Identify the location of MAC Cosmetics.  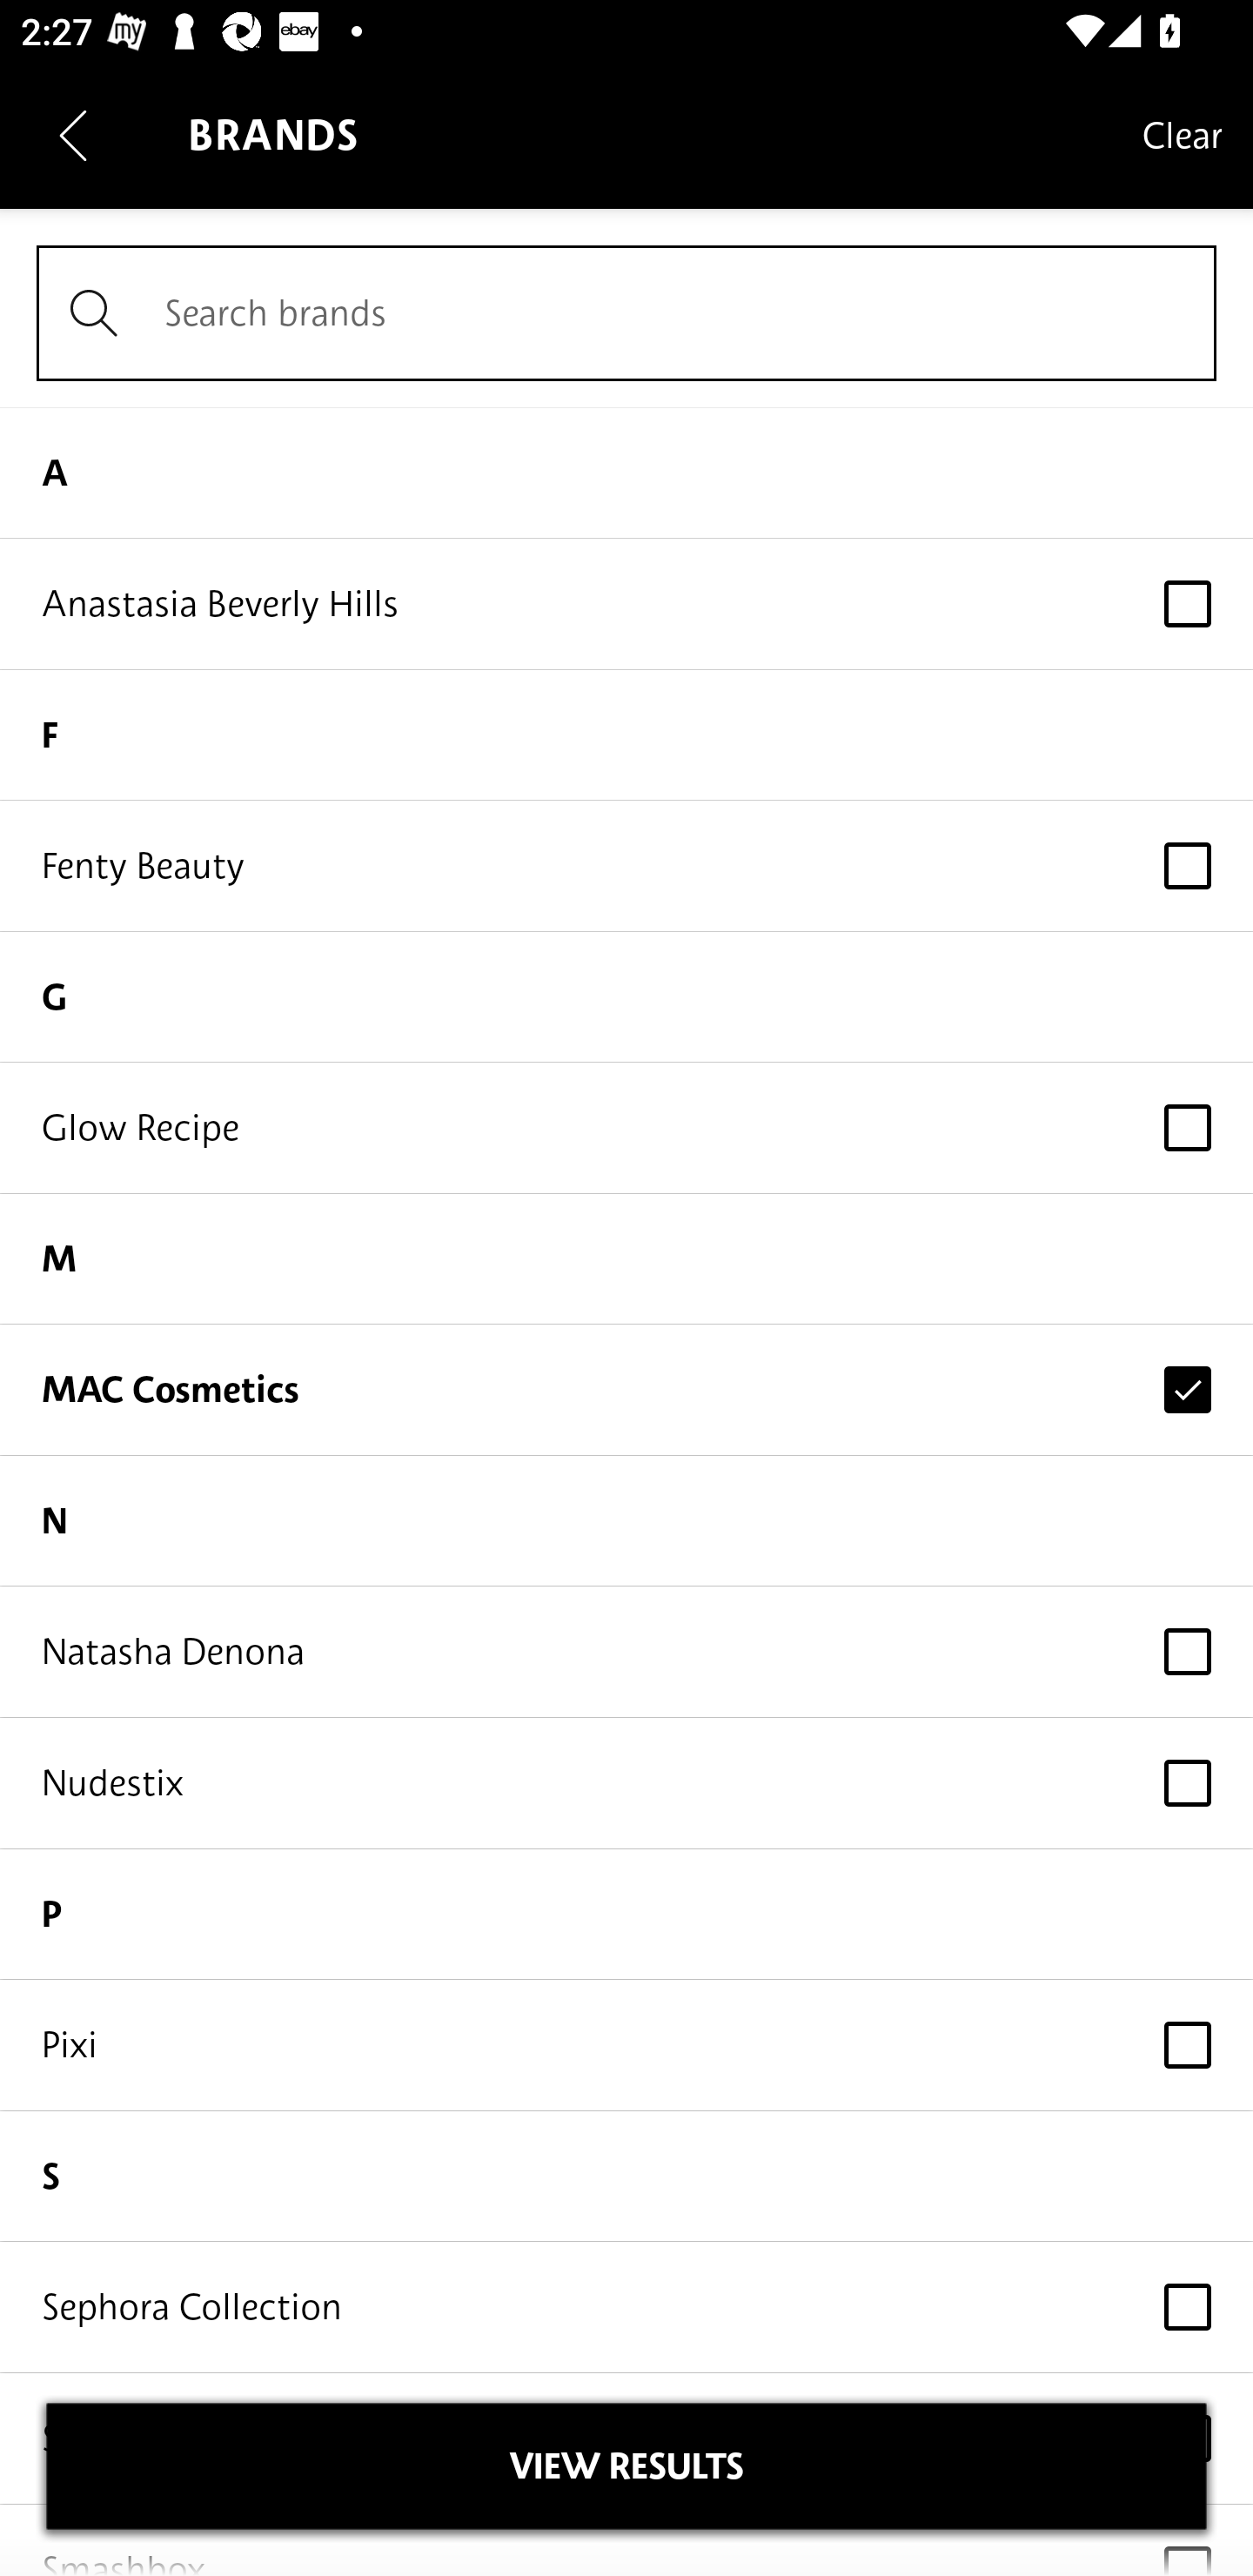
(626, 1389).